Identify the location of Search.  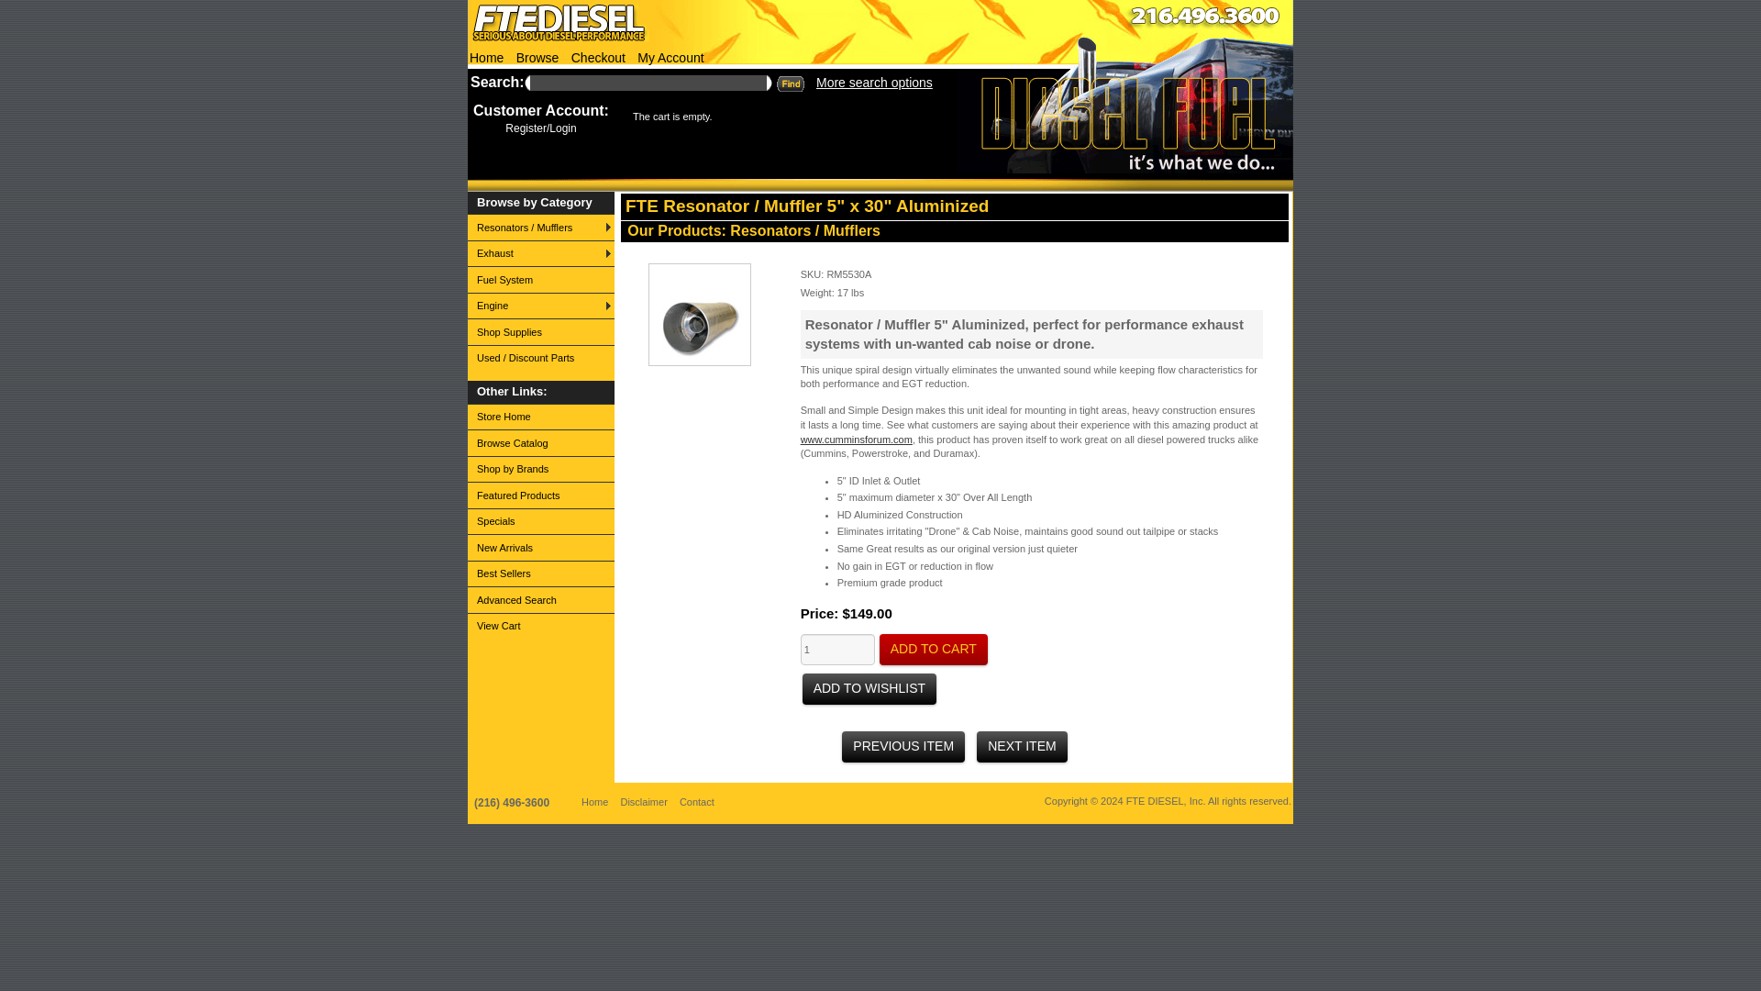
(789, 82).